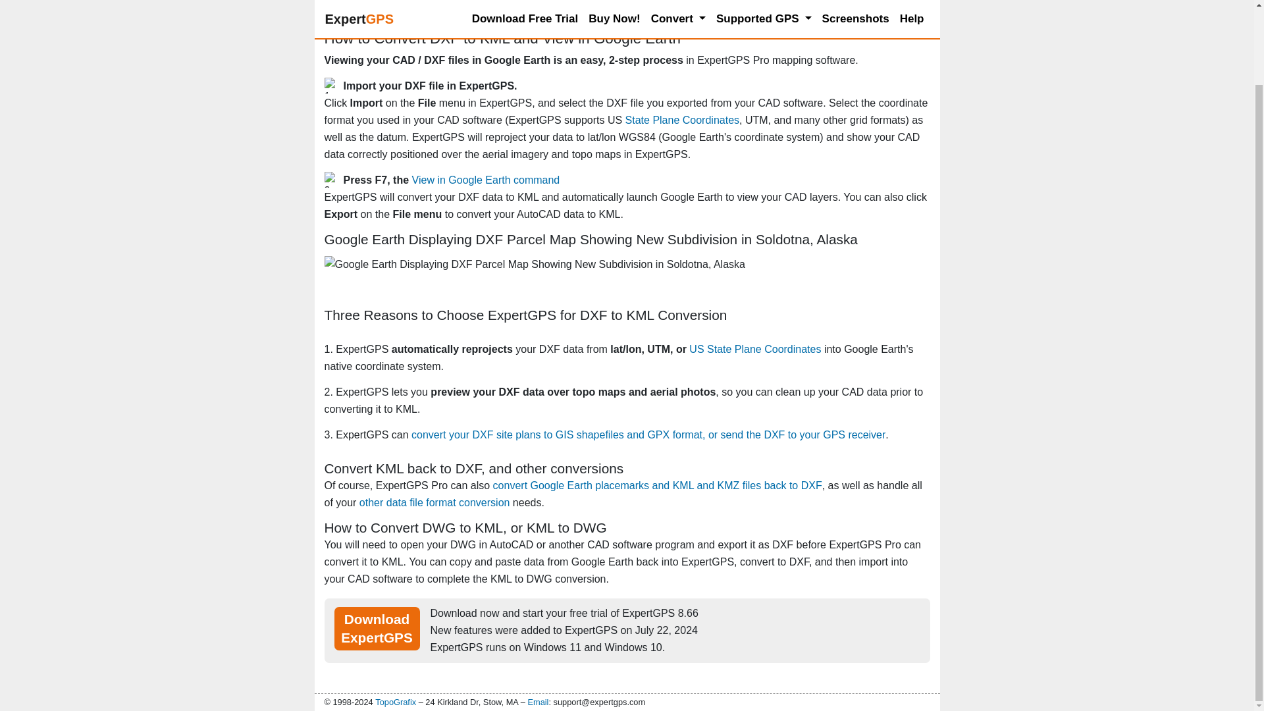 The height and width of the screenshot is (711, 1264). What do you see at coordinates (395, 702) in the screenshot?
I see `Contact Dan Foster, author of ExpertGPS map software` at bounding box center [395, 702].